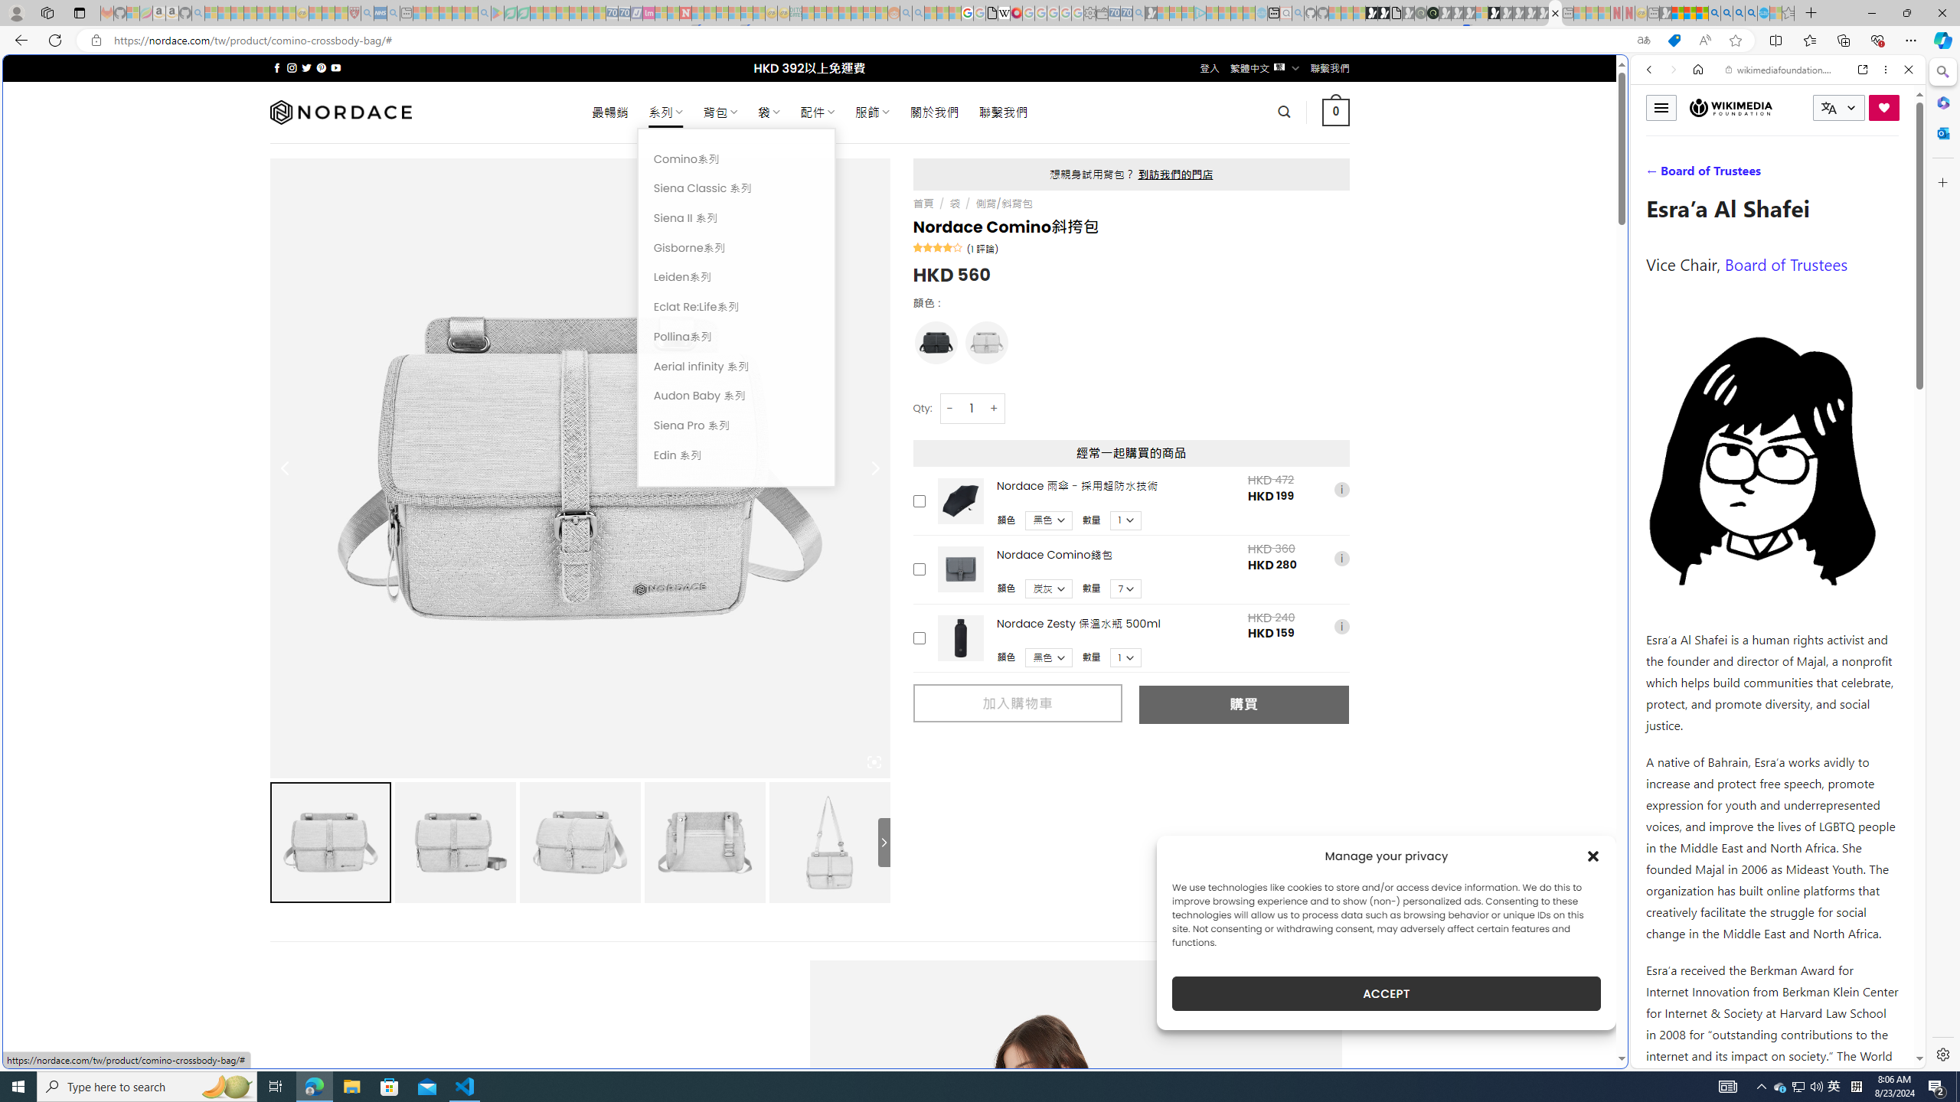 Image resolution: width=1960 pixels, height=1102 pixels. I want to click on Services - Maintenance | Sky Blue Bikes - Sky Blue Bikes, so click(1762, 13).